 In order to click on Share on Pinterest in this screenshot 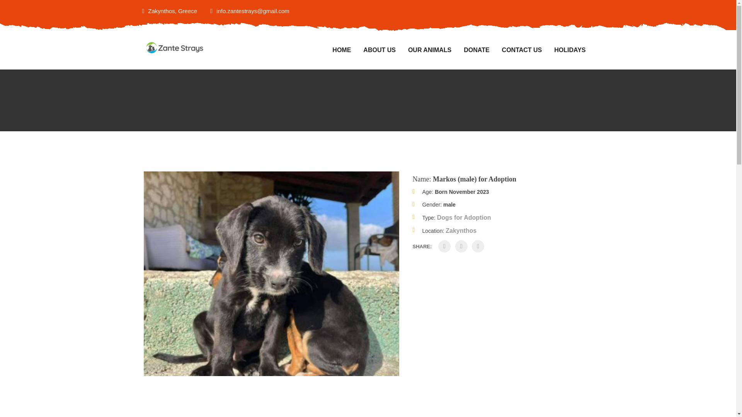, I will do `click(478, 246)`.